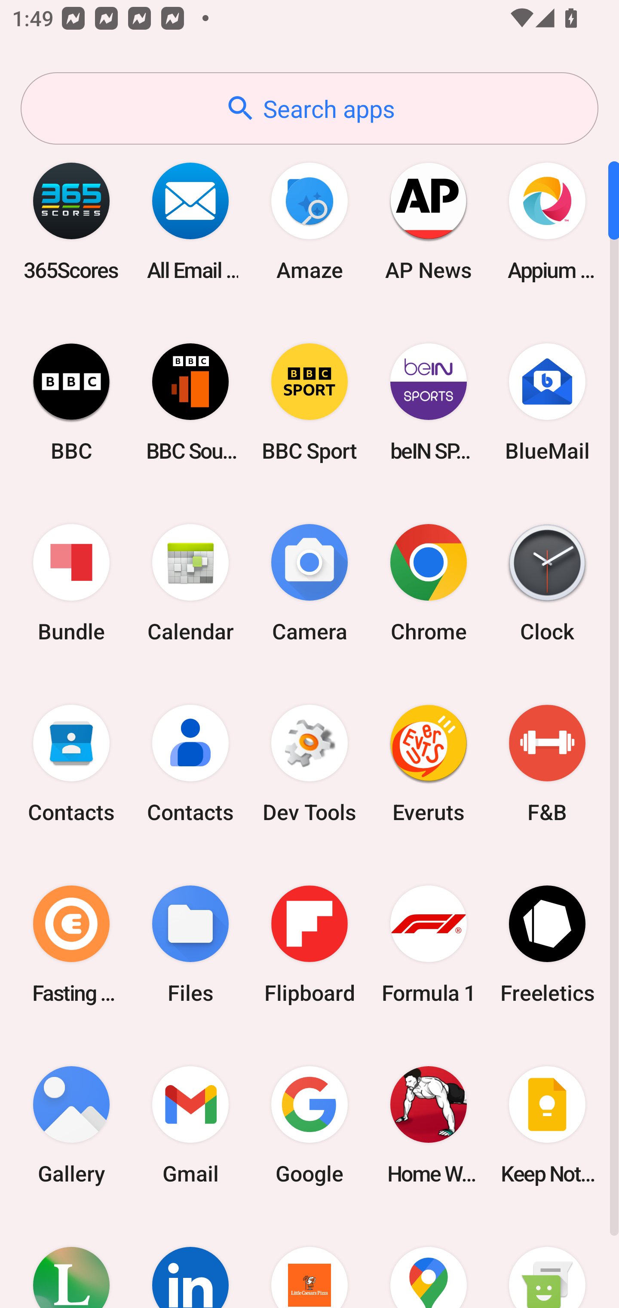  Describe the element at coordinates (309, 108) in the screenshot. I see `  Search apps` at that location.